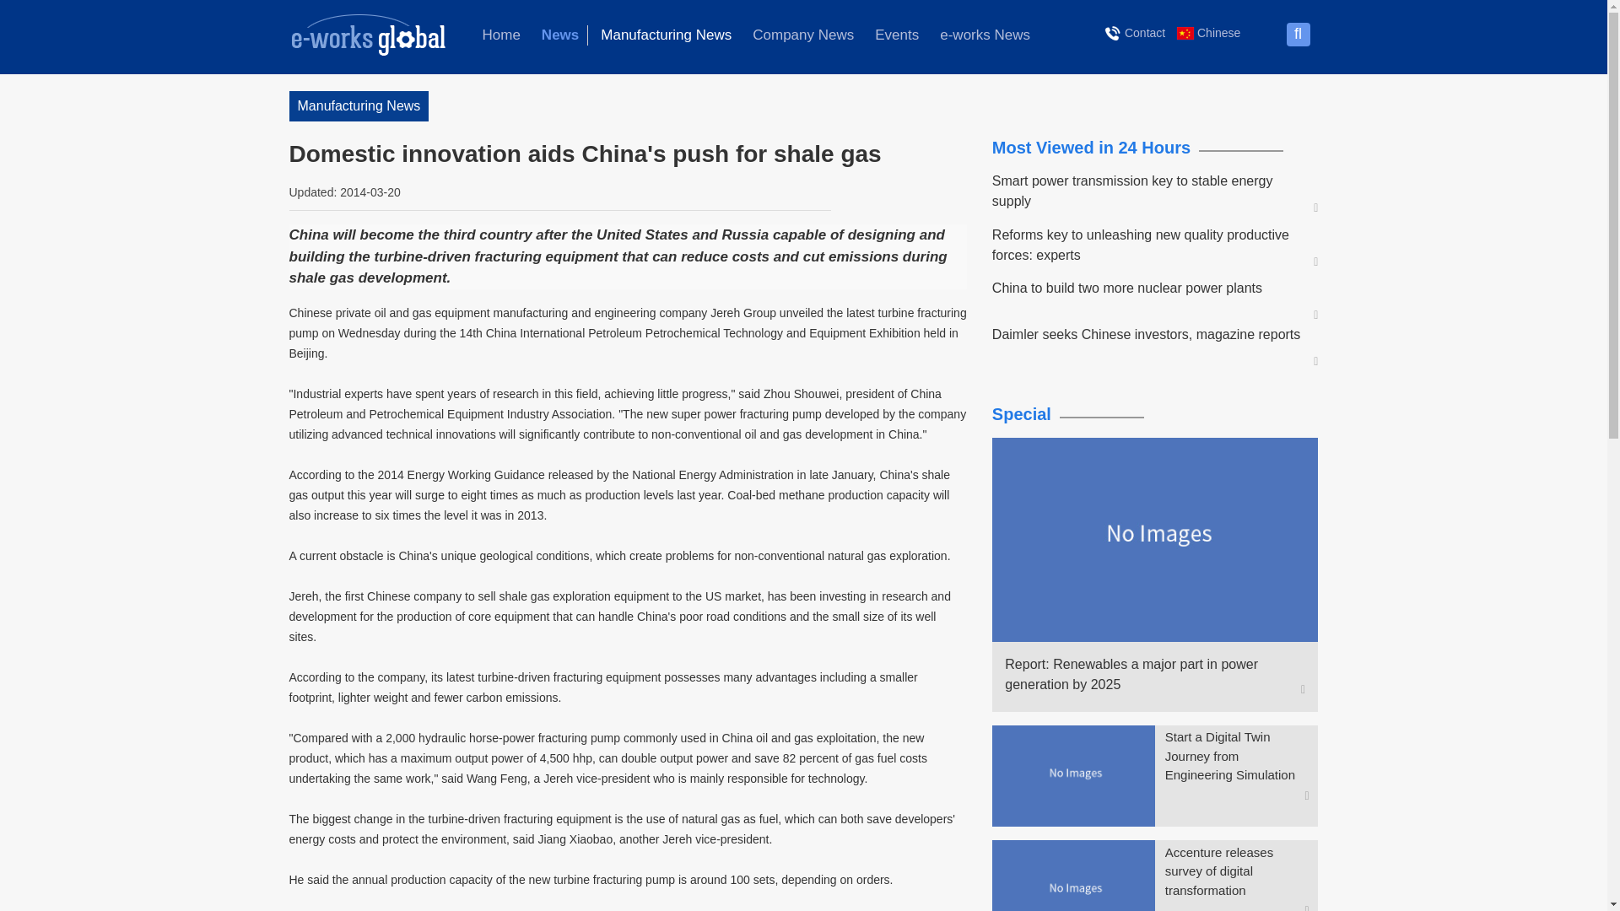  Describe the element at coordinates (896, 35) in the screenshot. I see `Events` at that location.